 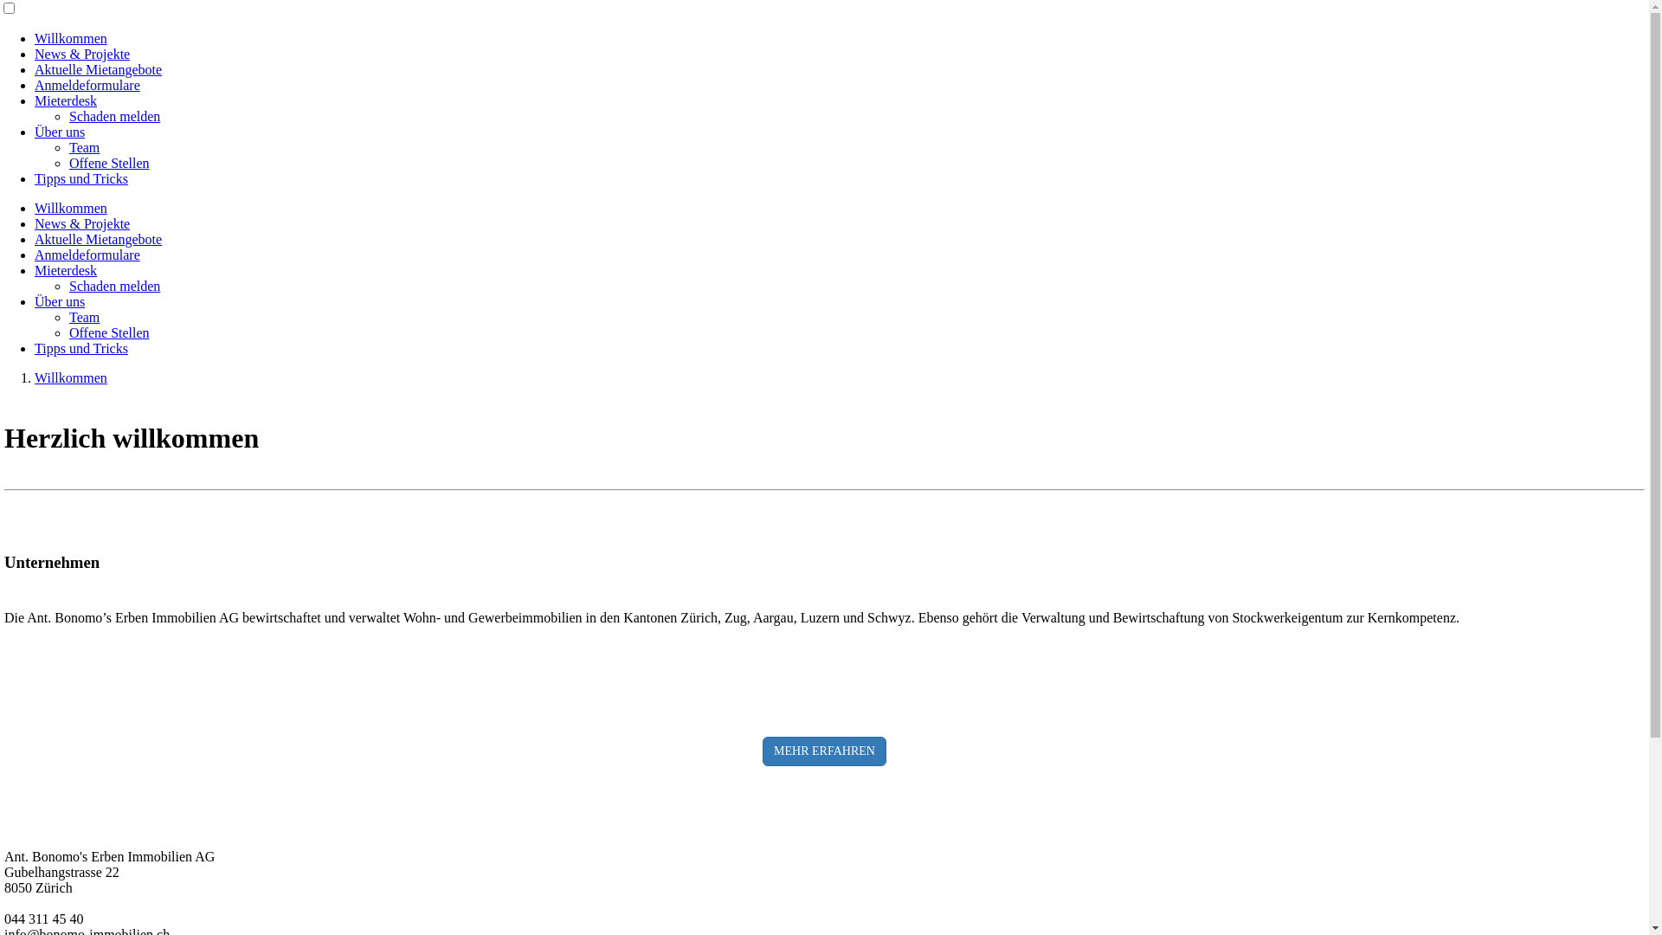 I want to click on Willkommen, so click(x=71, y=208).